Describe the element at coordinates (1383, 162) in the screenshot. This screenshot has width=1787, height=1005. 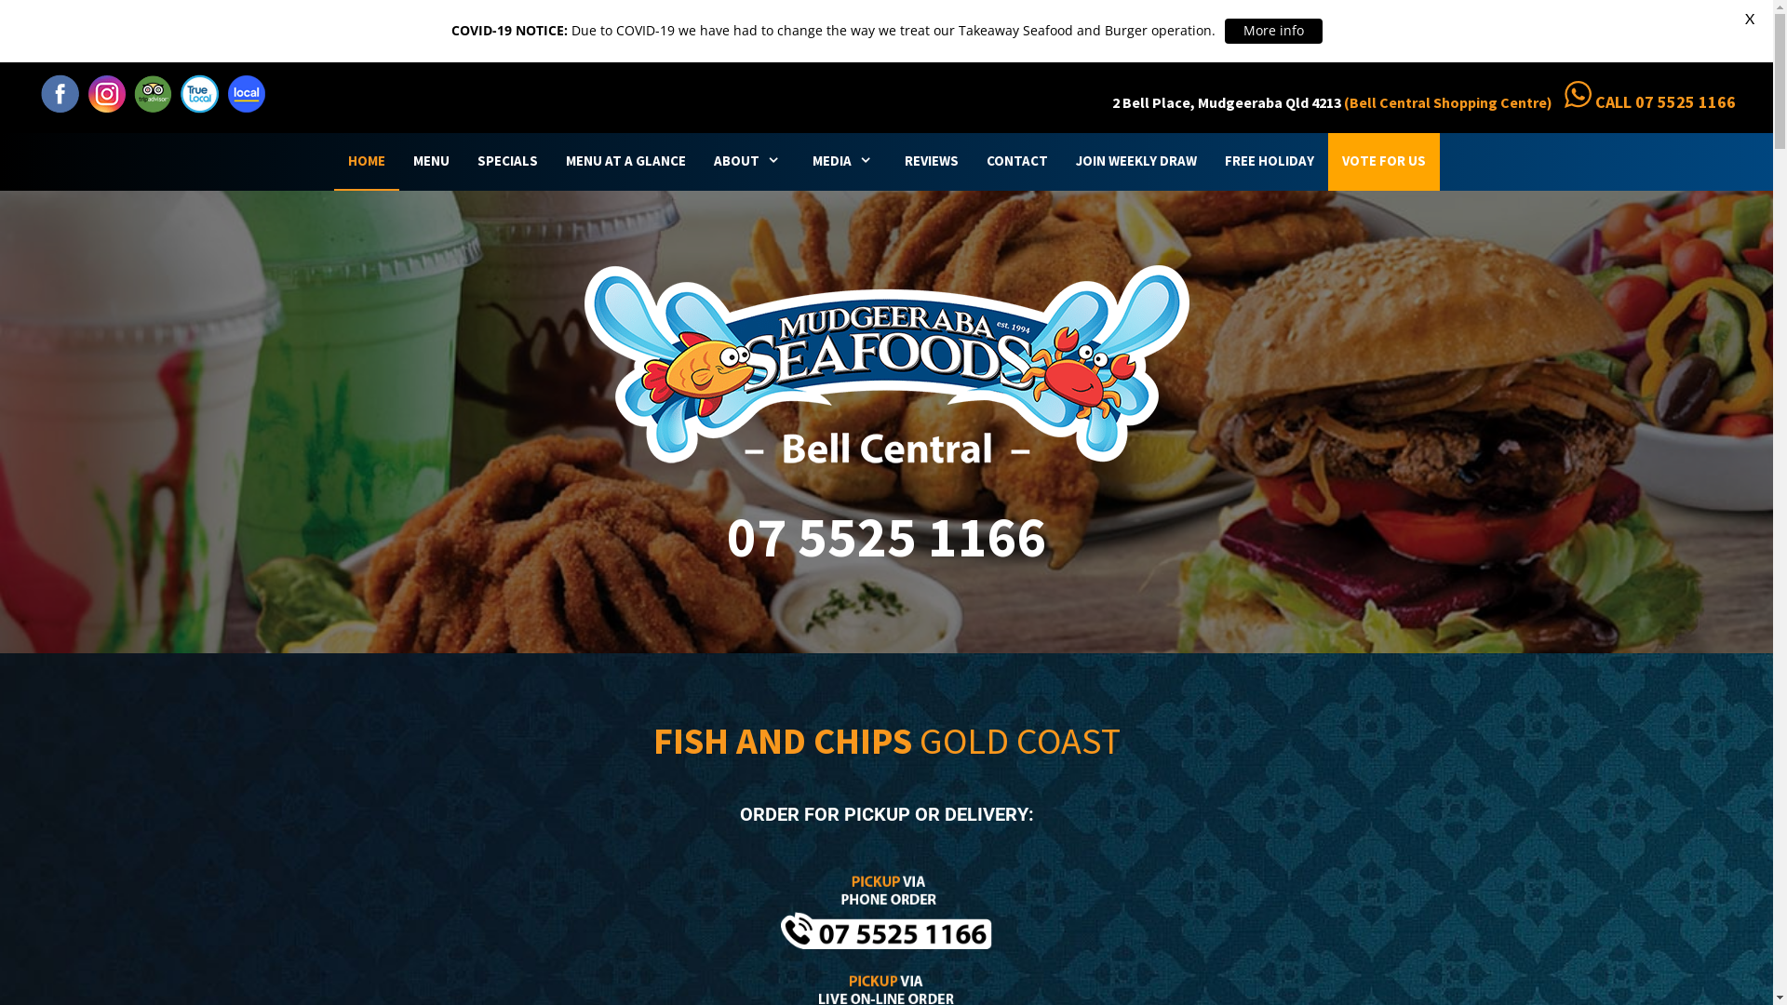
I see `VOTE FOR US` at that location.